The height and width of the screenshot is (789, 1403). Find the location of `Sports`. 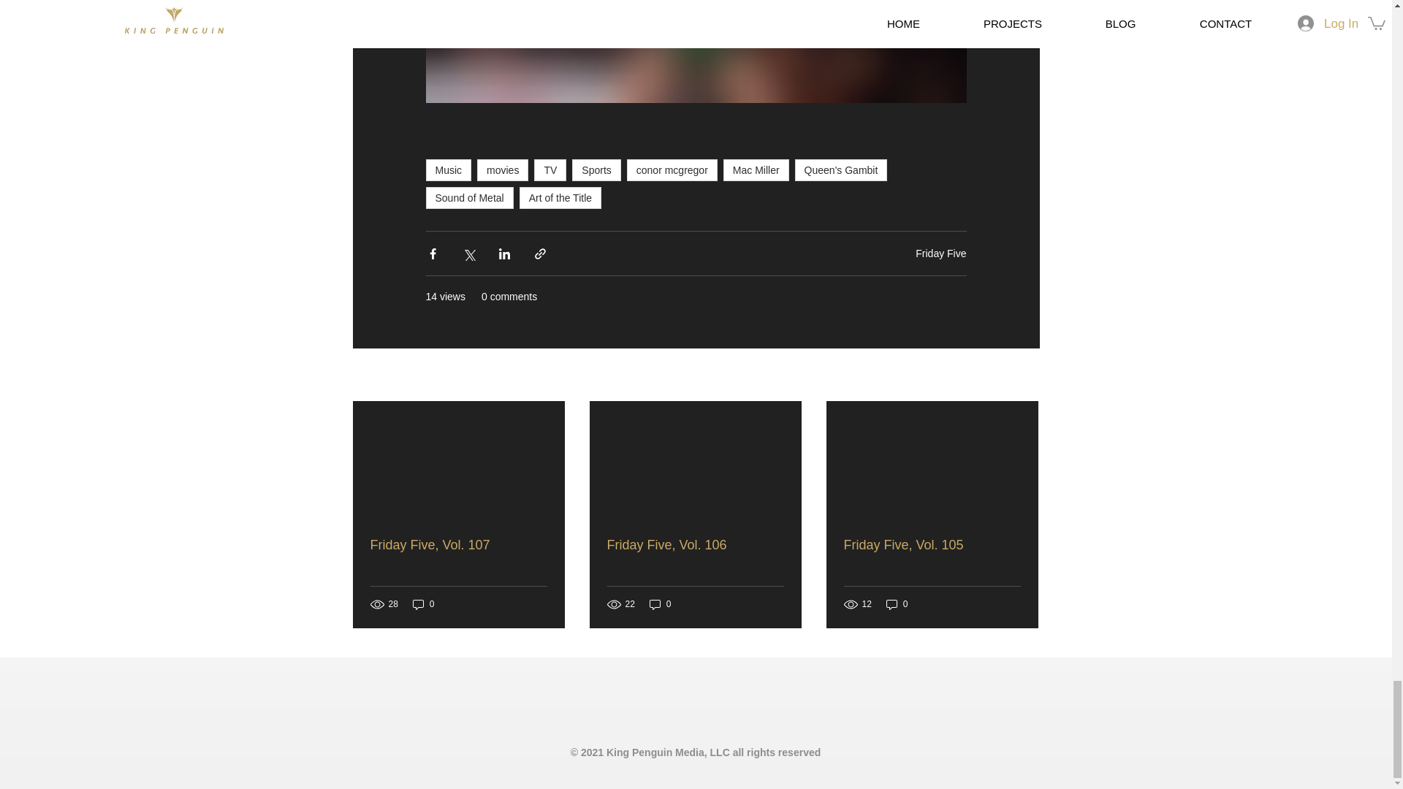

Sports is located at coordinates (596, 170).